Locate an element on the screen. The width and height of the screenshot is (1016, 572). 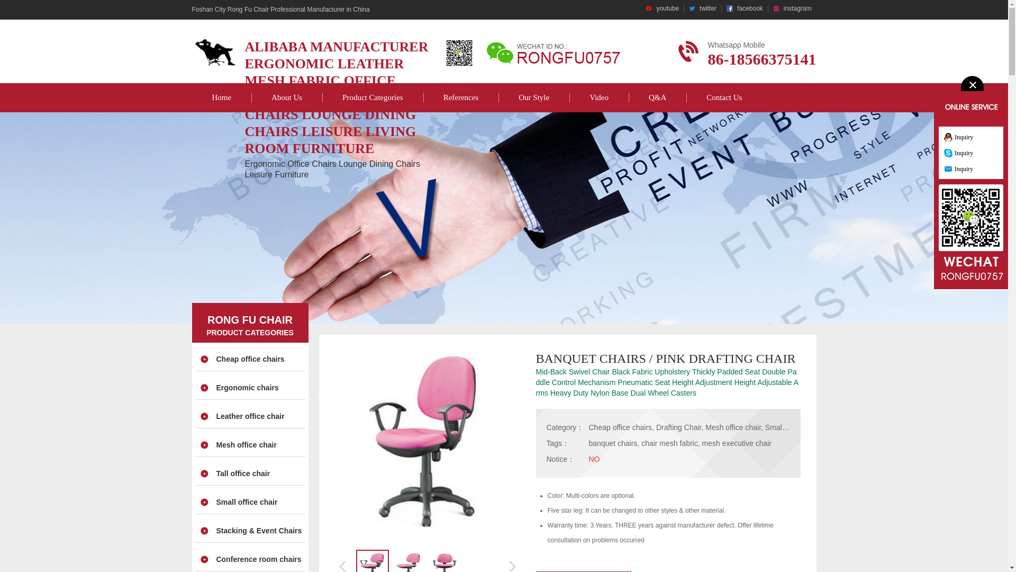
Images is located at coordinates (427, 443).